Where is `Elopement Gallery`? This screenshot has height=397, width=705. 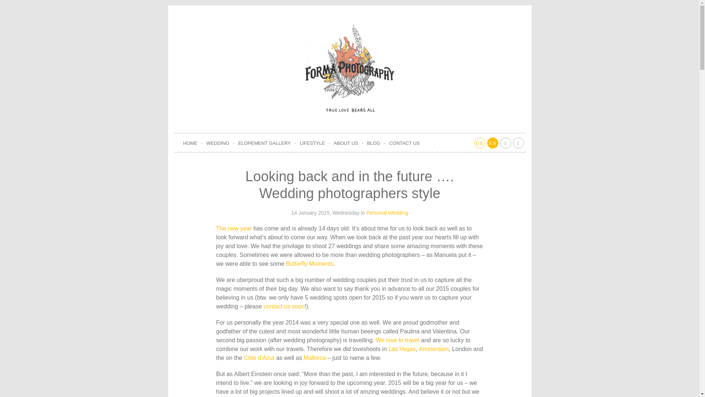 Elopement Gallery is located at coordinates (264, 143).